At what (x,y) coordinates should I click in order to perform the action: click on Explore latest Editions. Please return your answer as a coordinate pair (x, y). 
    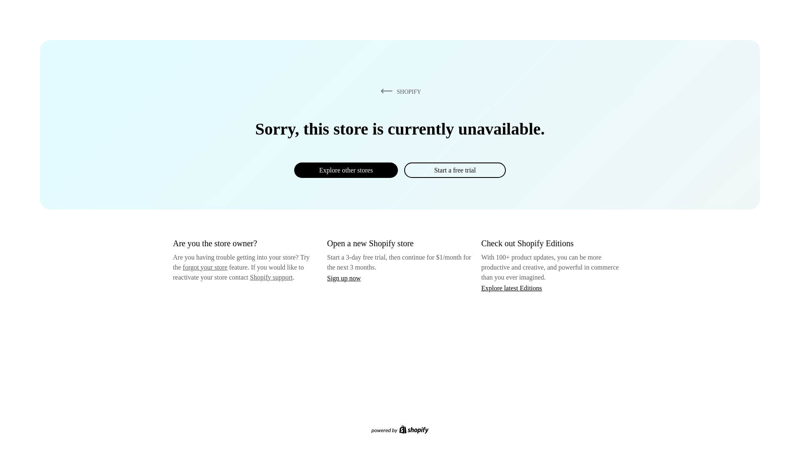
    Looking at the image, I should click on (512, 287).